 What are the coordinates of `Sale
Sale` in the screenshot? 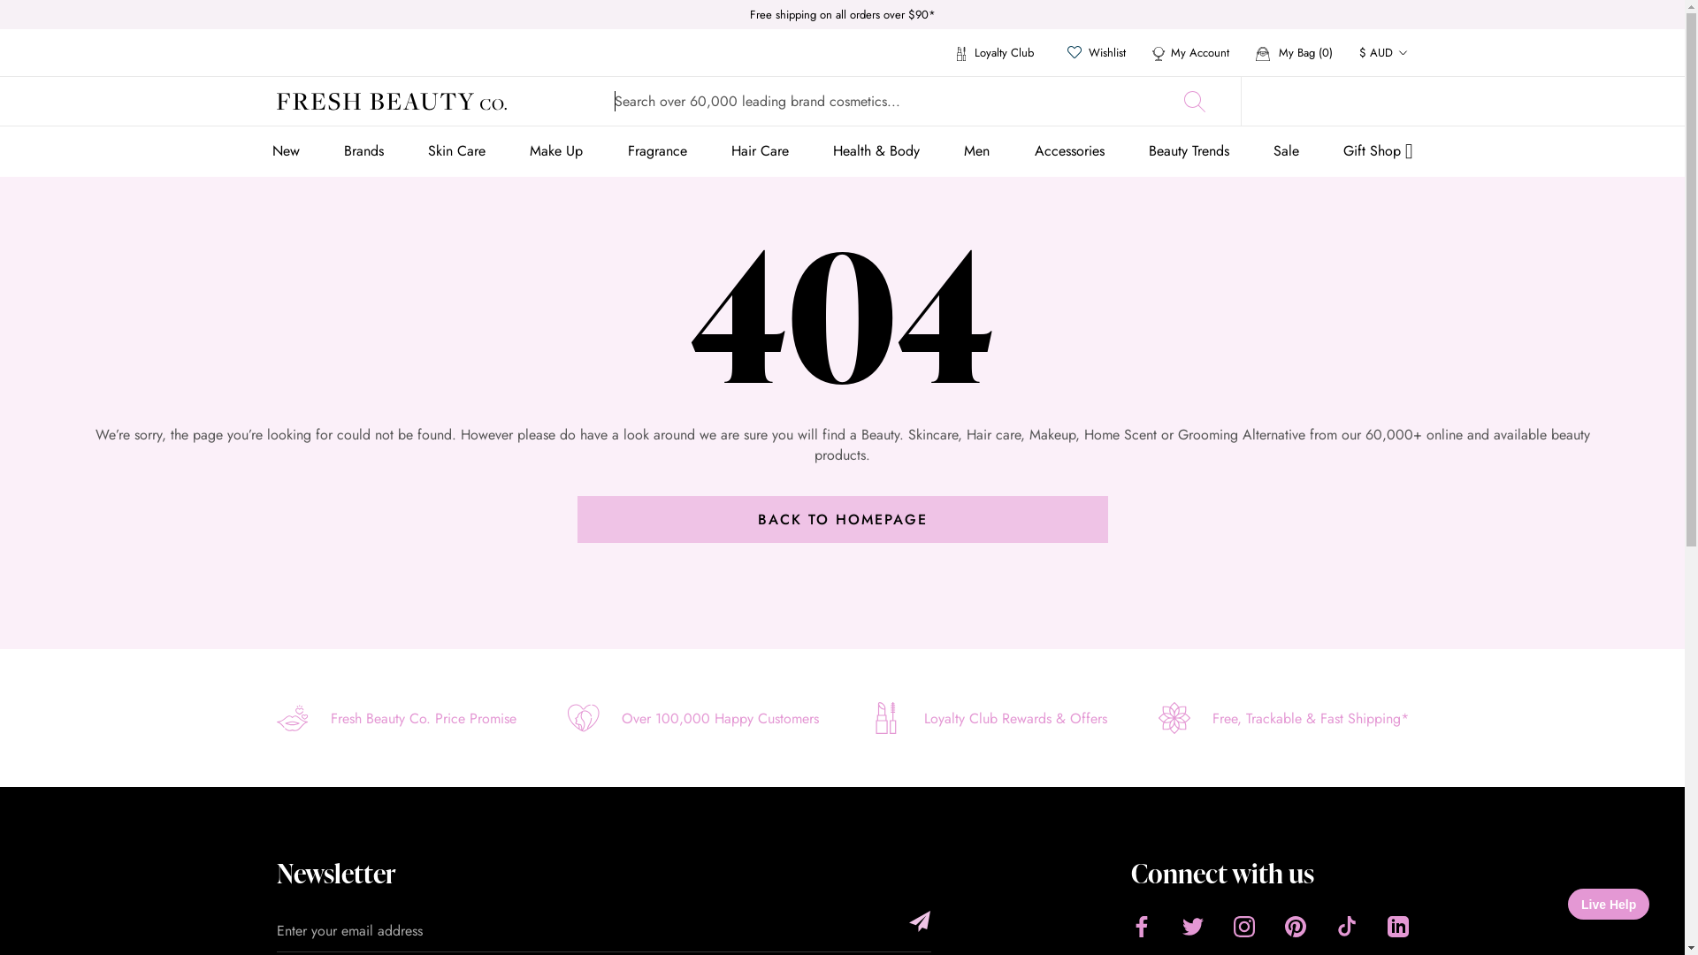 It's located at (1286, 150).